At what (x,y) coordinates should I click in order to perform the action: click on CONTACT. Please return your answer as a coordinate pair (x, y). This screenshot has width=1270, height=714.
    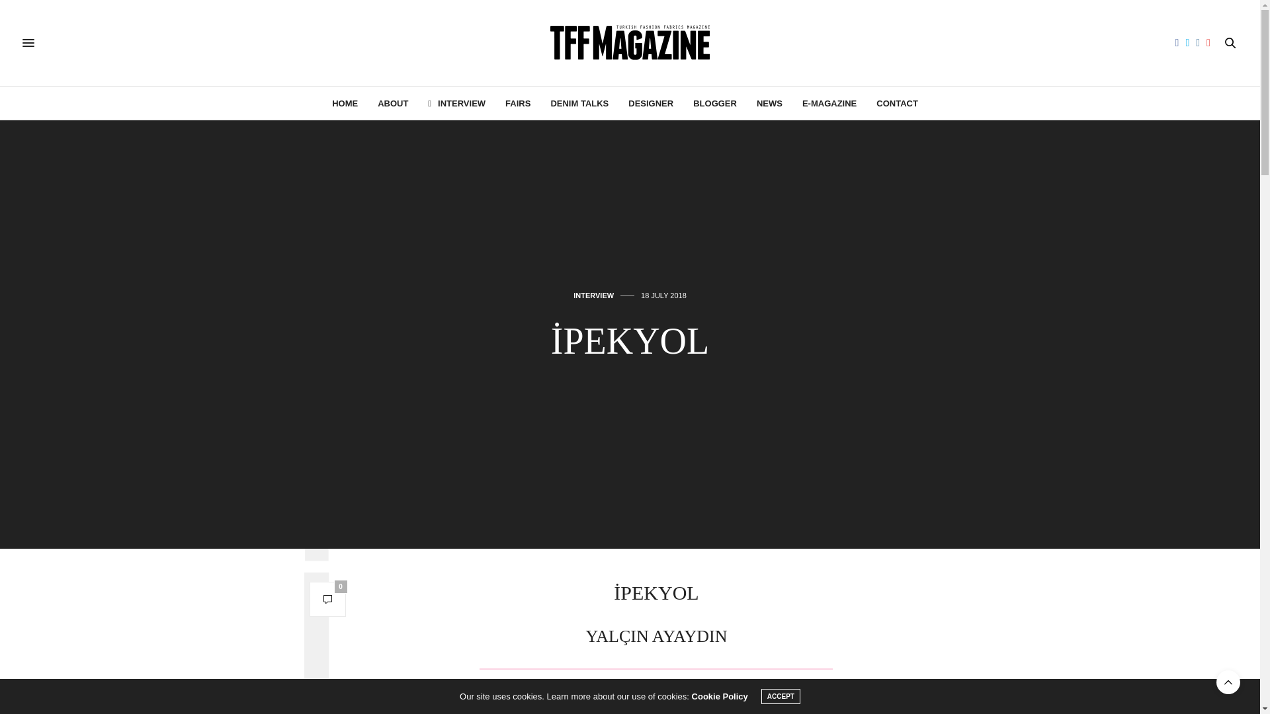
    Looking at the image, I should click on (897, 103).